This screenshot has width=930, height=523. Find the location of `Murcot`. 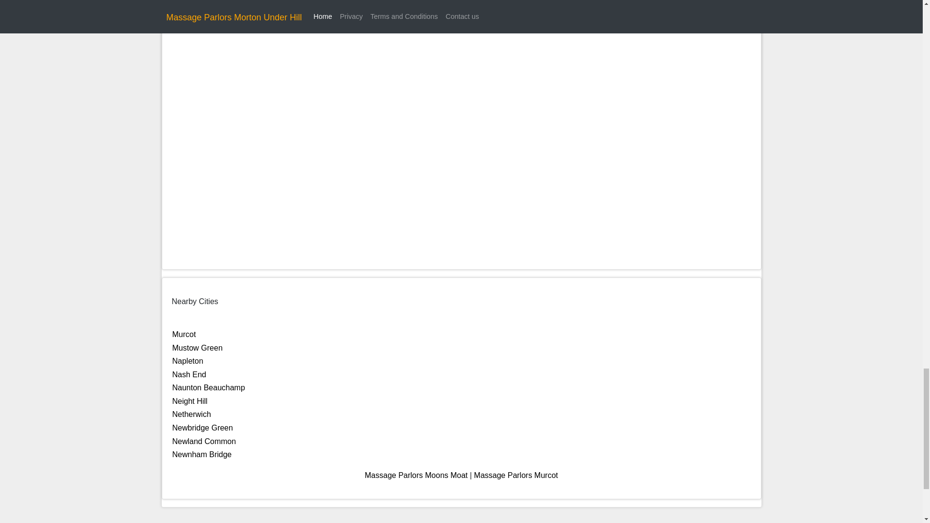

Murcot is located at coordinates (184, 334).